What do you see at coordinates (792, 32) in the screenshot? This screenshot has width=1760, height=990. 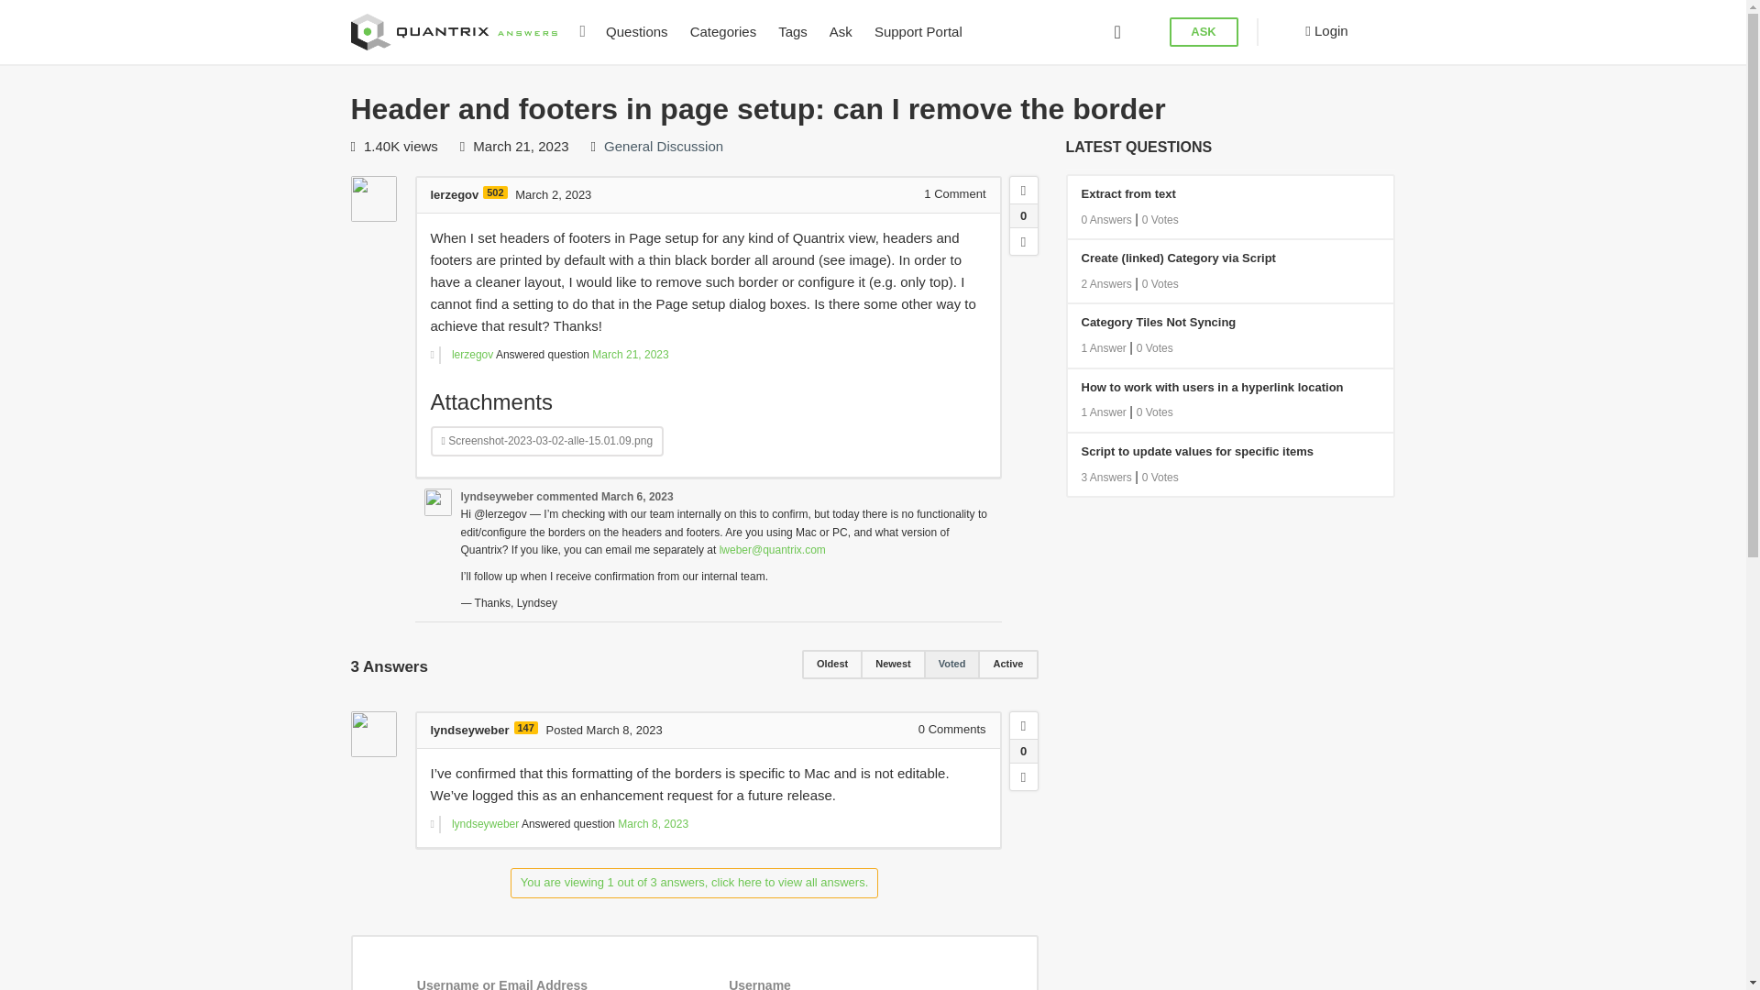 I see `Tags` at bounding box center [792, 32].